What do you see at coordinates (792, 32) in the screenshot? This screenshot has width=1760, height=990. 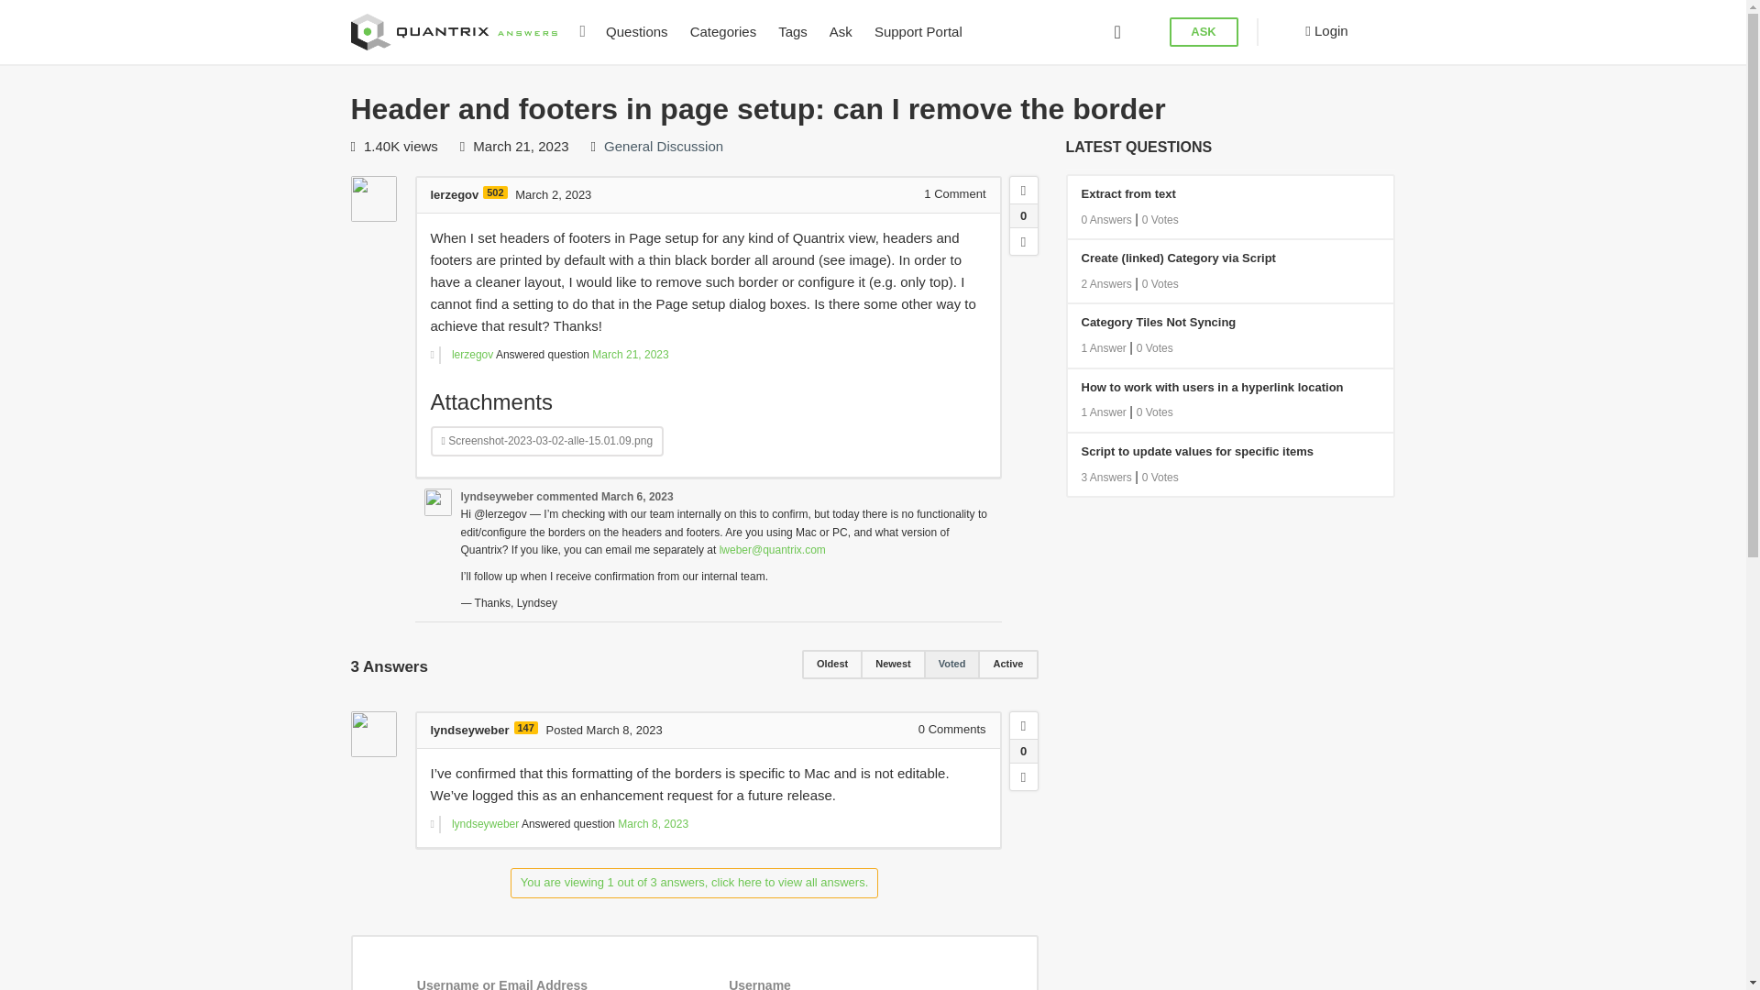 I see `Tags` at bounding box center [792, 32].